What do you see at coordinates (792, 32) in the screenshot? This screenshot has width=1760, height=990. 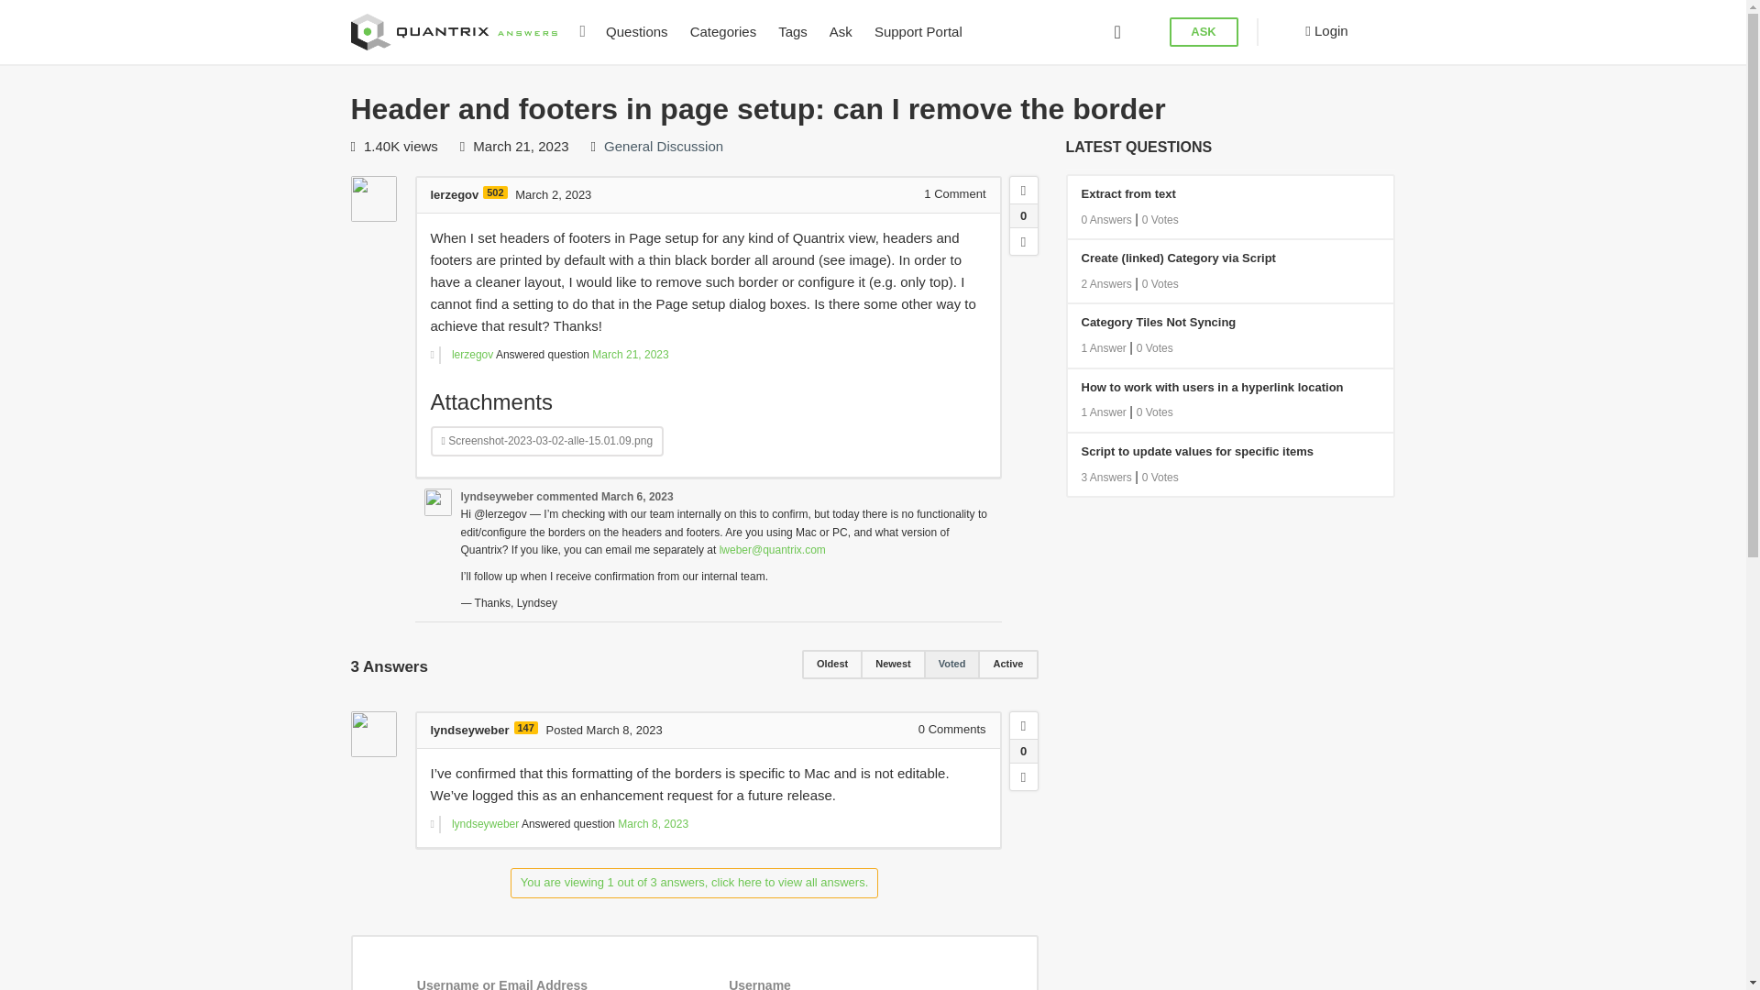 I see `Tags` at bounding box center [792, 32].